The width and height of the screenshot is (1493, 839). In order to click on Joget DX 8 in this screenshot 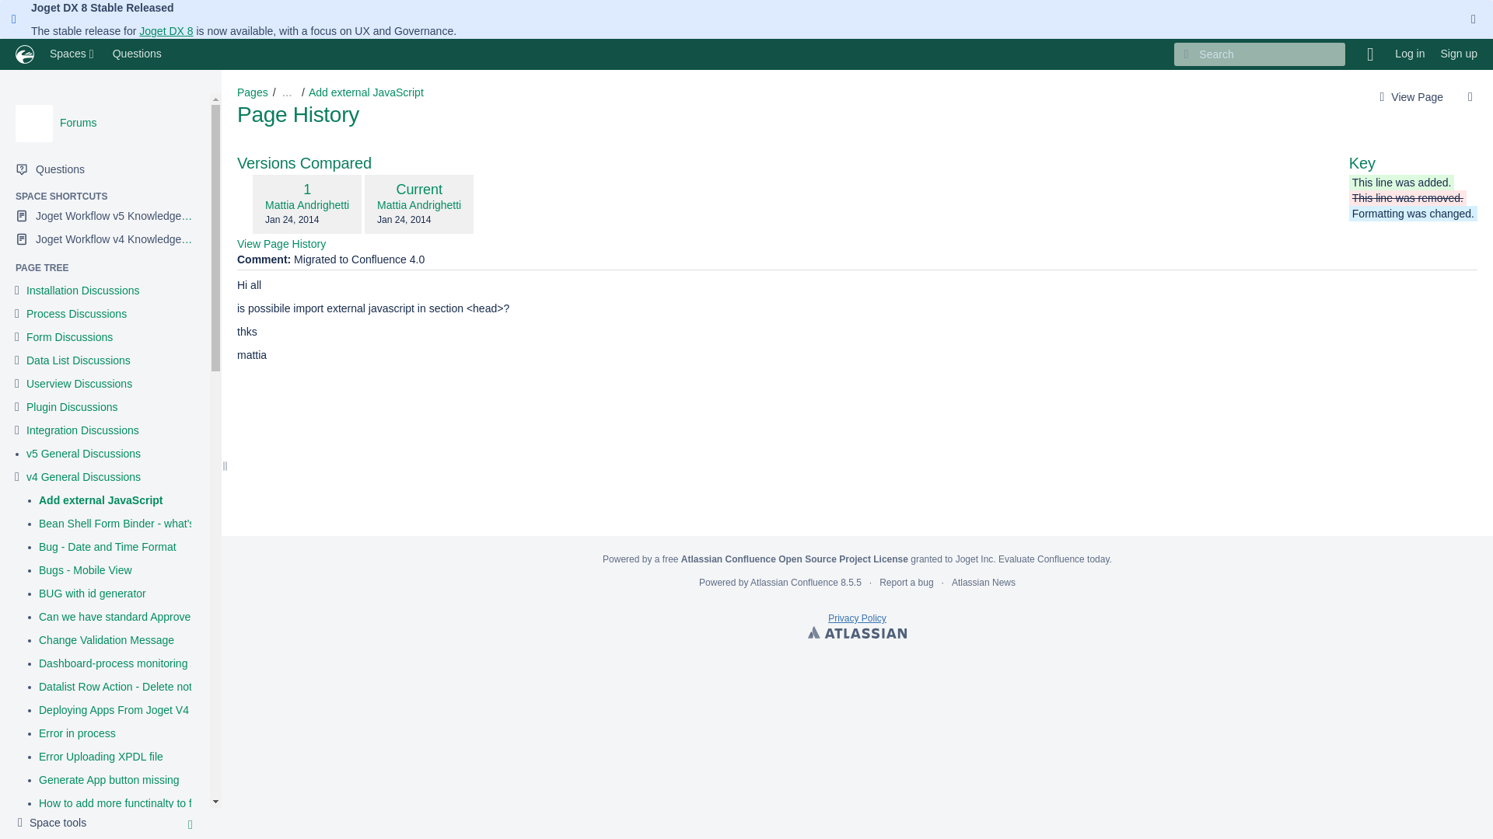, I will do `click(165, 31)`.